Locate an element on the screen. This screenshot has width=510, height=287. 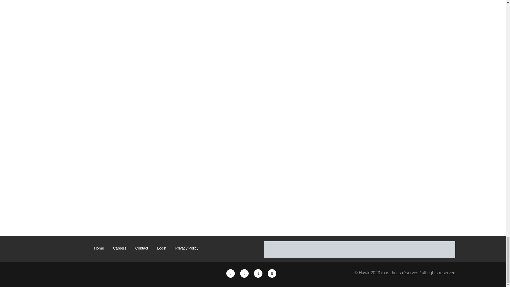
Home is located at coordinates (99, 249).